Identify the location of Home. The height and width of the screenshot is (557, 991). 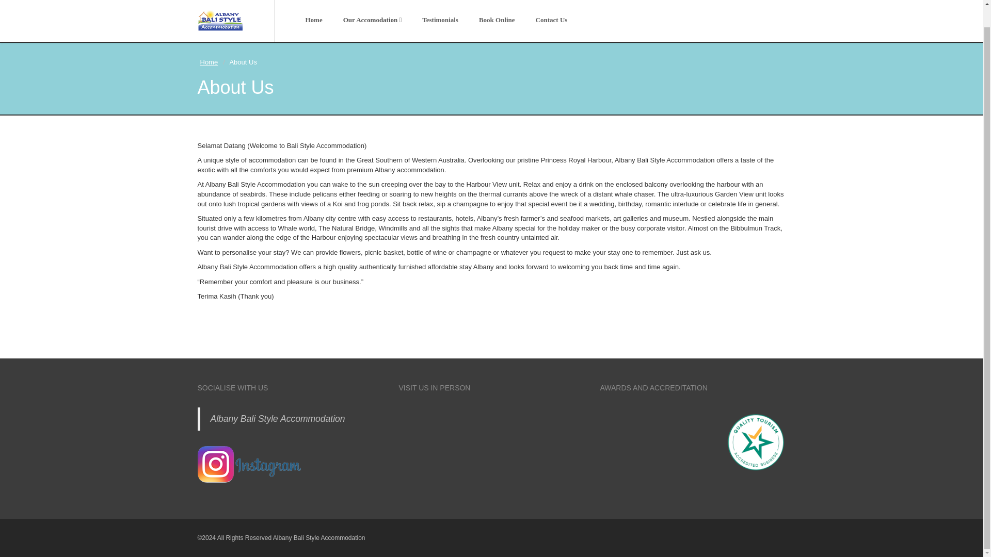
(209, 62).